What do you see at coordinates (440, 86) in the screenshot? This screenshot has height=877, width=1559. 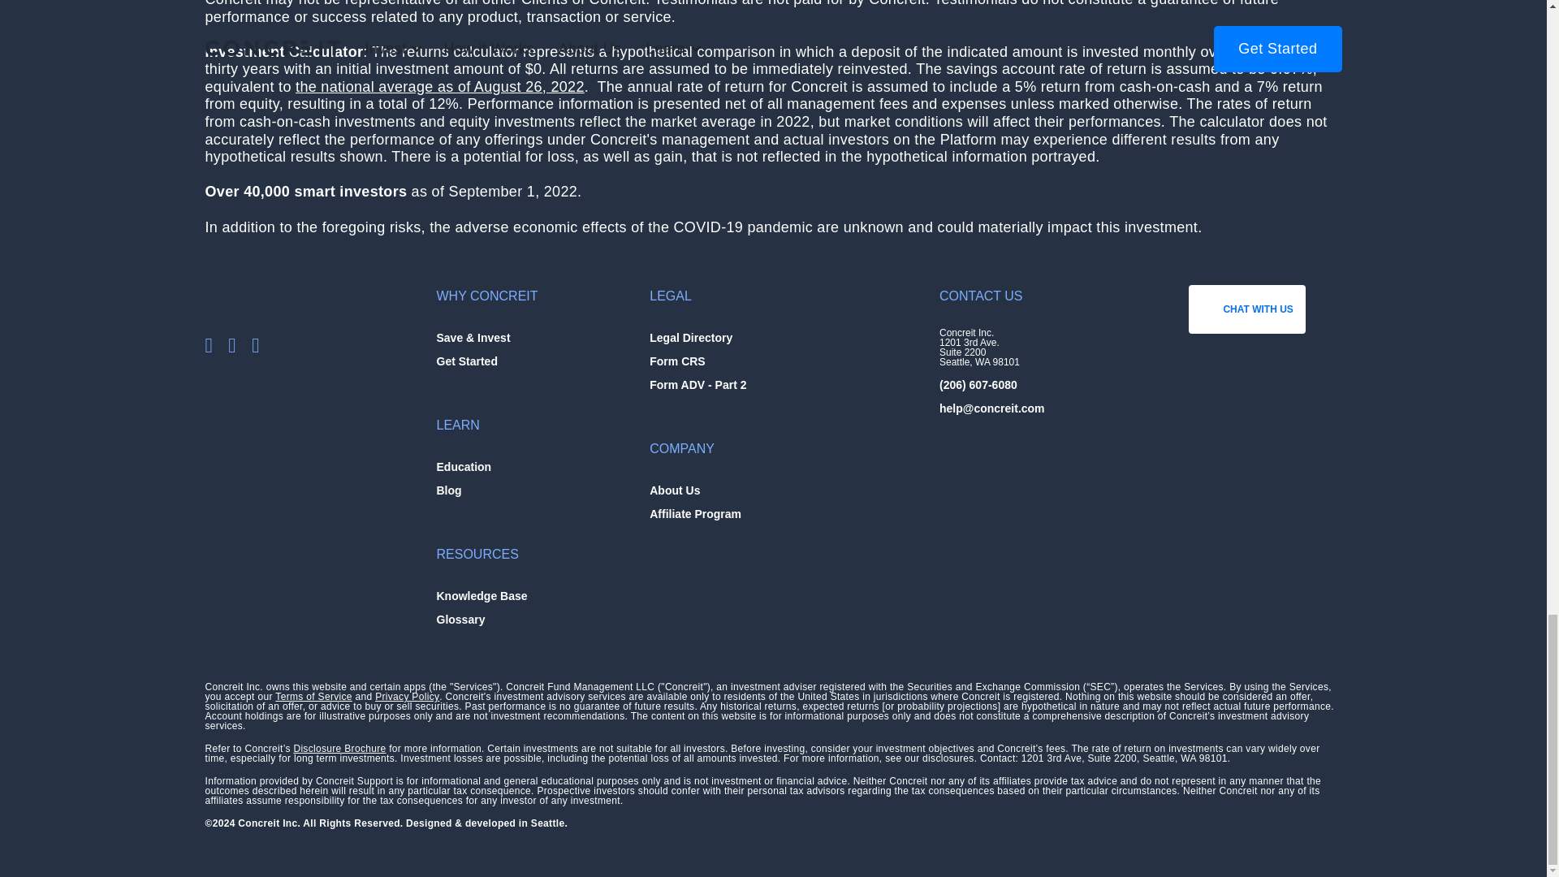 I see `the national average as of August 26, 2022` at bounding box center [440, 86].